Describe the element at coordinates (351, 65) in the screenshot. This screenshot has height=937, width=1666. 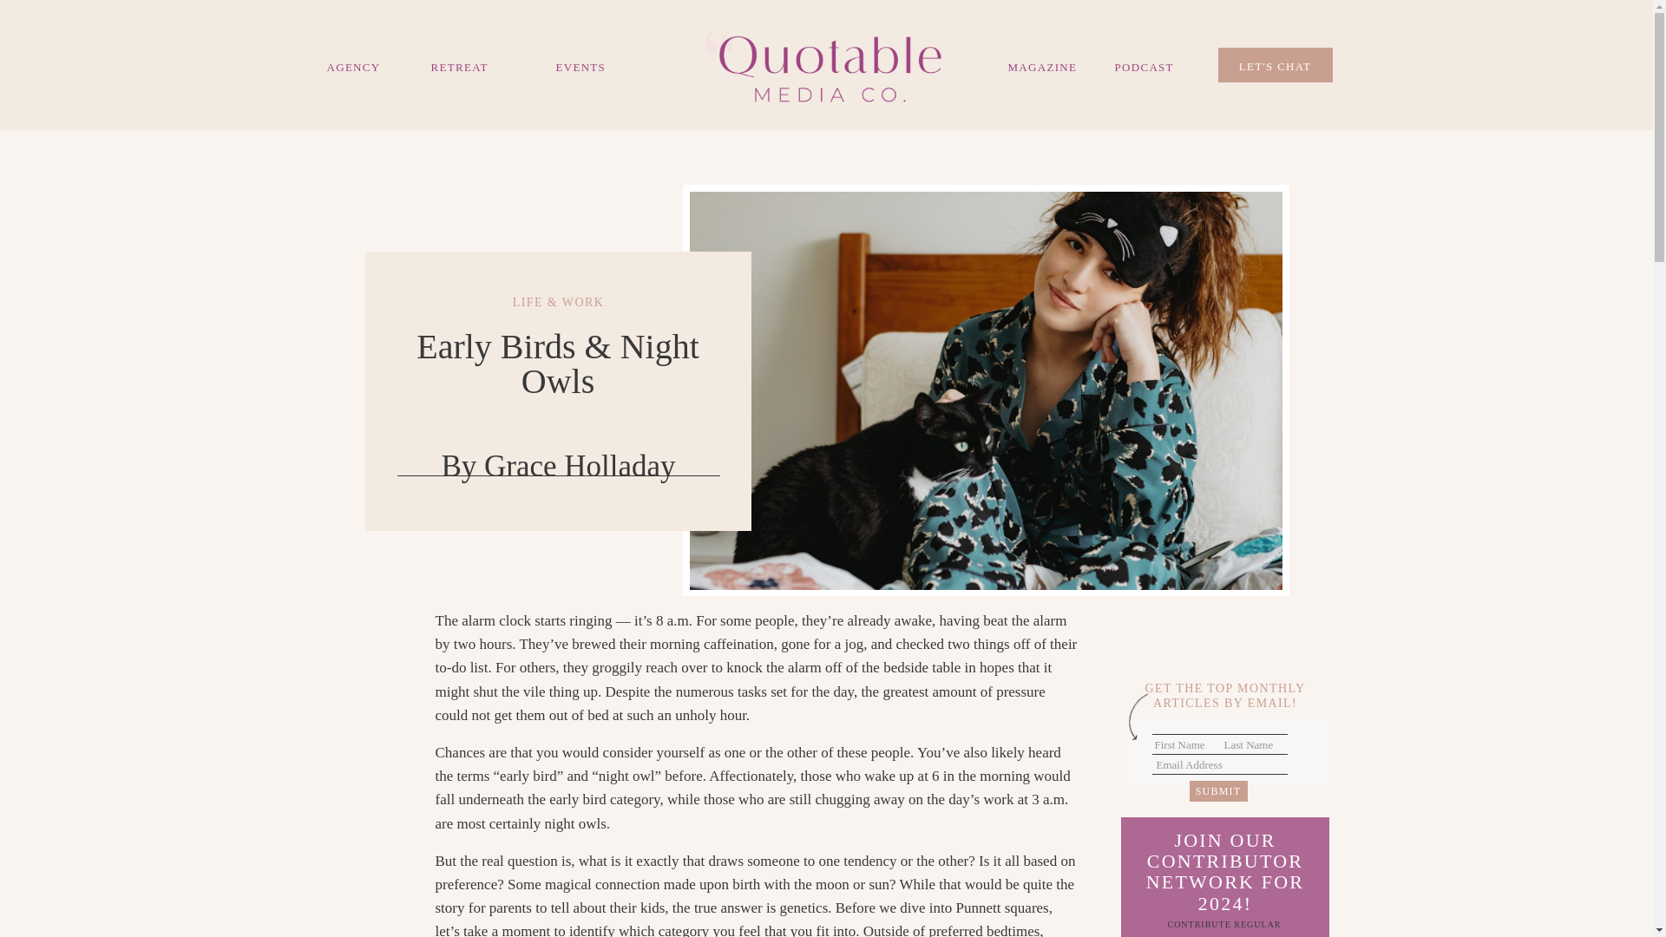
I see `AGENCY` at that location.